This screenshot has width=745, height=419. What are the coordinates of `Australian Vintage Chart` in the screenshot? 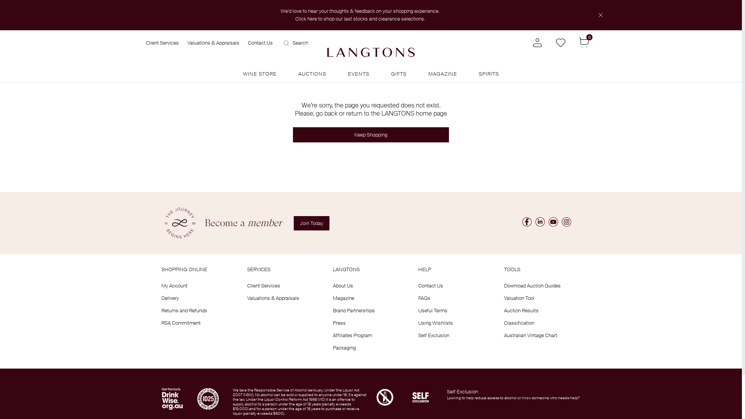 It's located at (531, 335).